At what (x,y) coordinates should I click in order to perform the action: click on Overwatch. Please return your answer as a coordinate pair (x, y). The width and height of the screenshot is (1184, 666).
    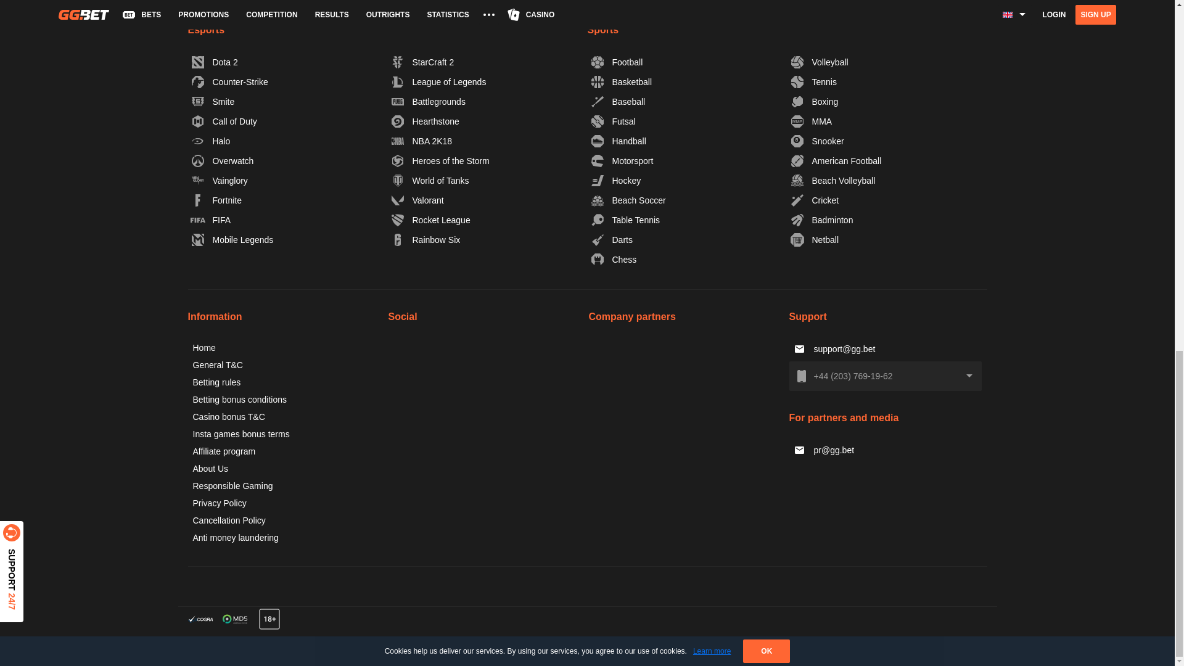
    Looking at the image, I should click on (222, 160).